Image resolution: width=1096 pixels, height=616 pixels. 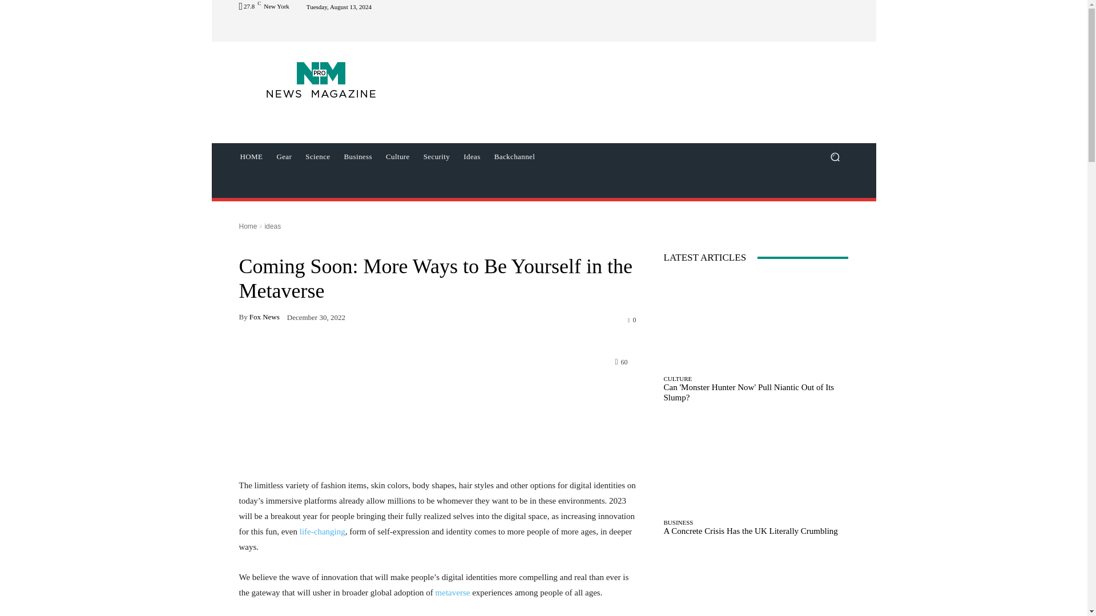 What do you see at coordinates (317, 156) in the screenshot?
I see `Science` at bounding box center [317, 156].